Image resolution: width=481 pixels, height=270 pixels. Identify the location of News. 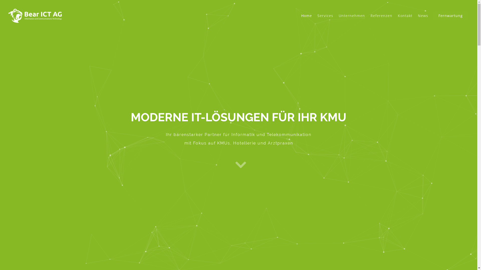
(423, 19).